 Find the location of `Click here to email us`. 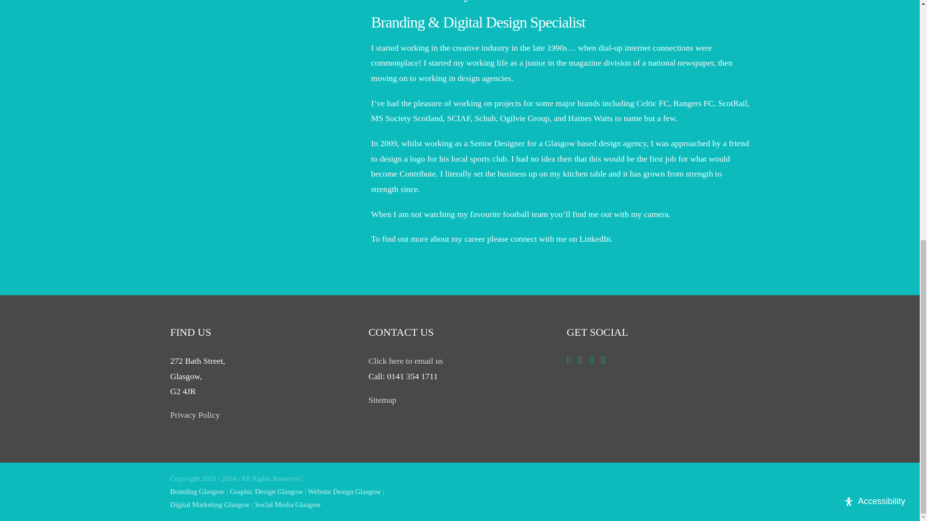

Click here to email us is located at coordinates (406, 361).